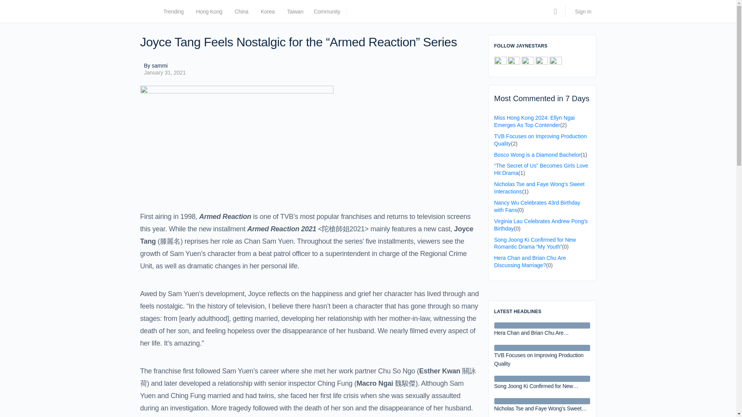 The image size is (742, 417). Describe the element at coordinates (528, 63) in the screenshot. I see `Pinterest` at that location.